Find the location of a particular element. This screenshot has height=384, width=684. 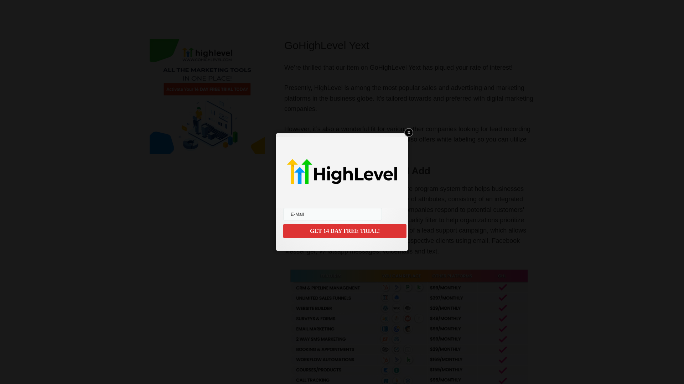

GET 14 DAY FREE TRIAL! is located at coordinates (344, 231).